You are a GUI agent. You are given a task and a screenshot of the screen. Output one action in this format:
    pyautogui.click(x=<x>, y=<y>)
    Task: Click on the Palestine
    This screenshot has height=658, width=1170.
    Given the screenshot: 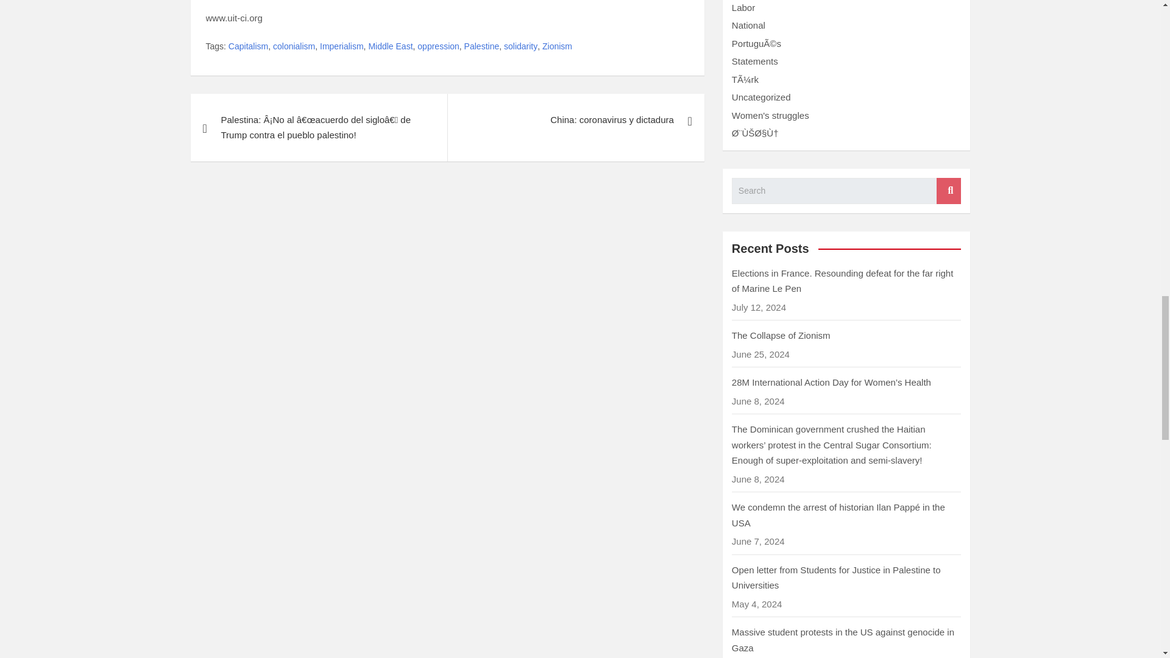 What is the action you would take?
    pyautogui.click(x=481, y=46)
    